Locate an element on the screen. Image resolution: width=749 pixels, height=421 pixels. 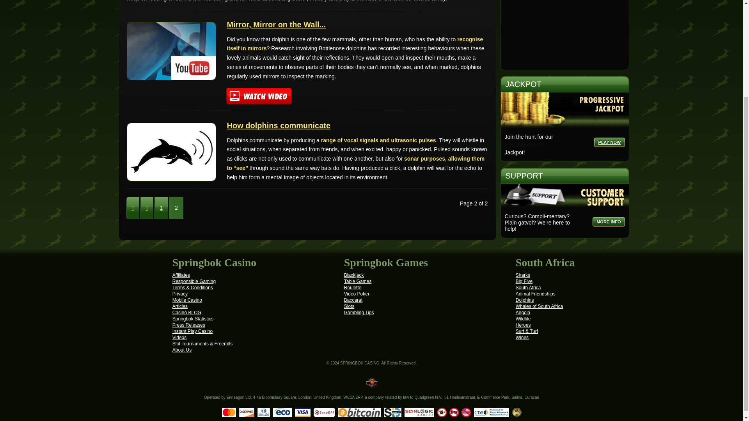
Articles is located at coordinates (180, 306).